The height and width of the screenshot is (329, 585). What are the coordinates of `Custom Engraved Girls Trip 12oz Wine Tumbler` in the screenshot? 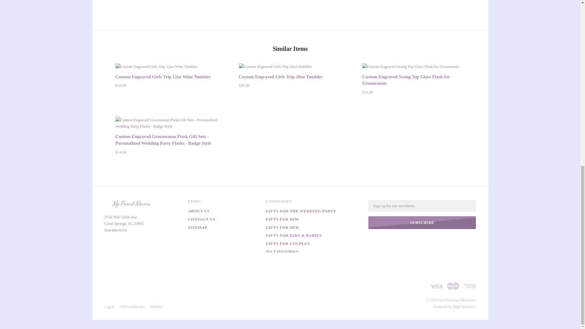 It's located at (156, 67).